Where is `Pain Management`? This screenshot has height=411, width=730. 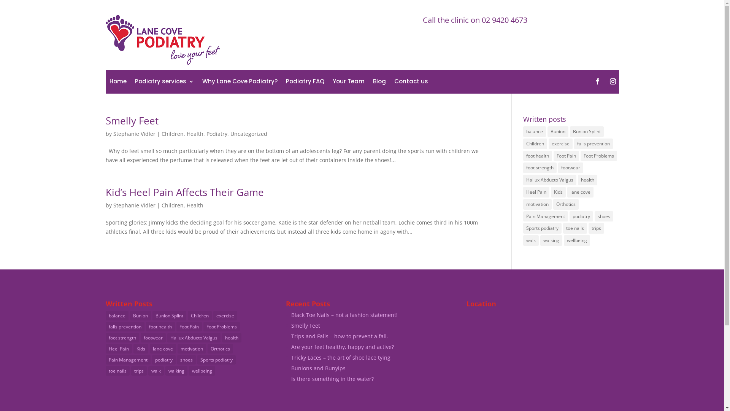 Pain Management is located at coordinates (128, 360).